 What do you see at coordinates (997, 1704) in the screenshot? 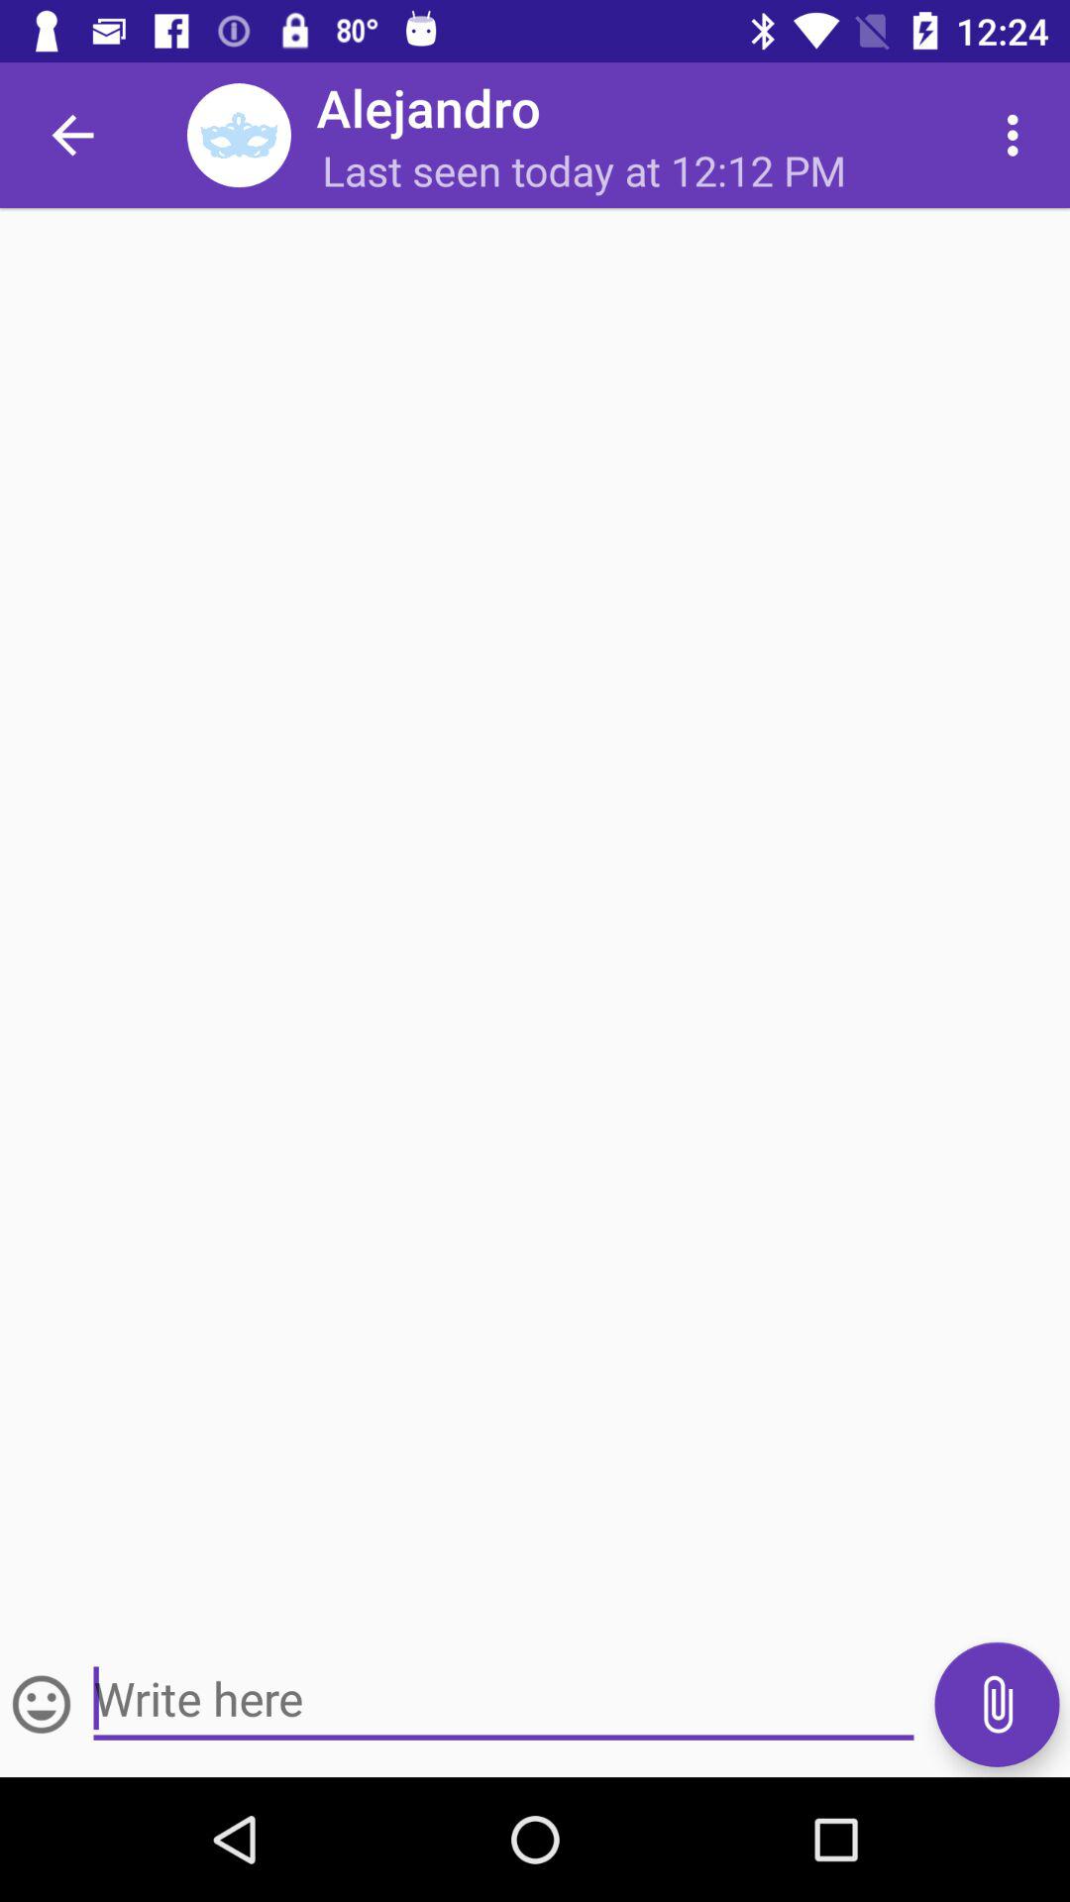
I see `attach files` at bounding box center [997, 1704].